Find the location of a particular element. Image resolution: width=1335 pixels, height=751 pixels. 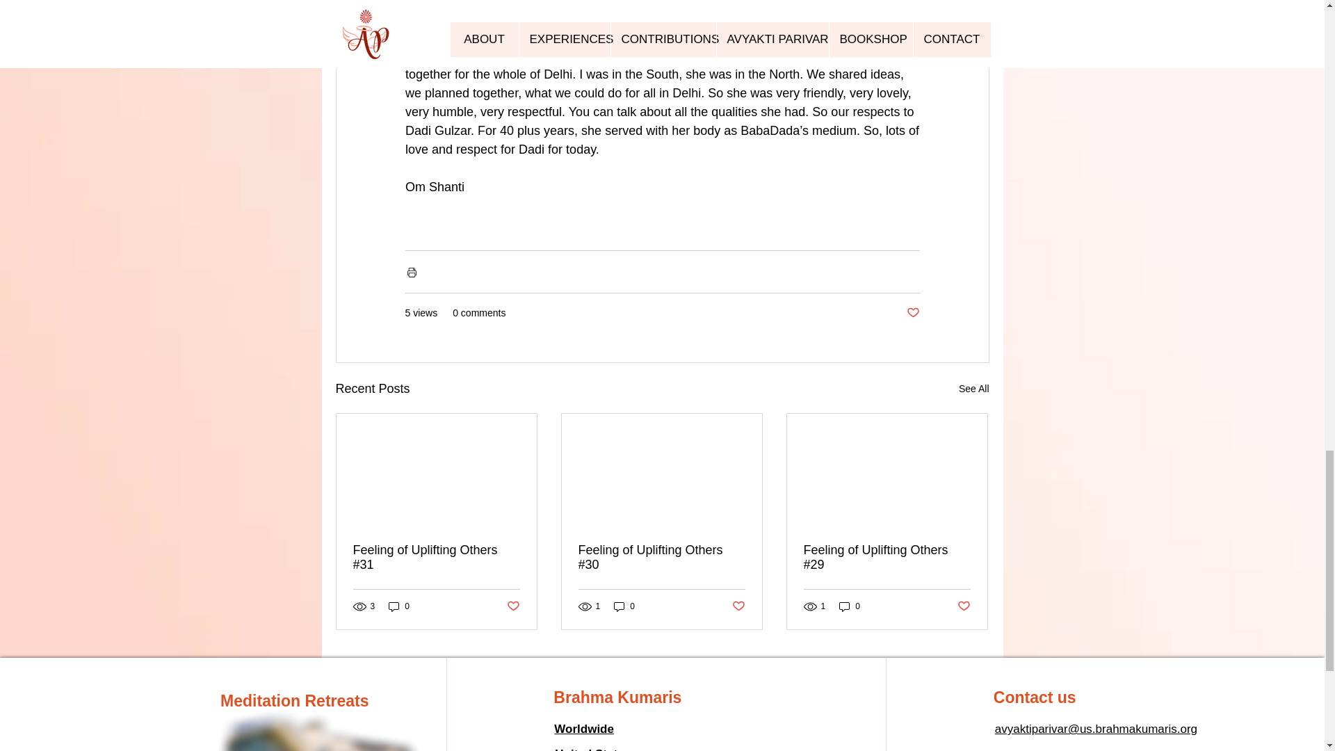

0 is located at coordinates (850, 606).